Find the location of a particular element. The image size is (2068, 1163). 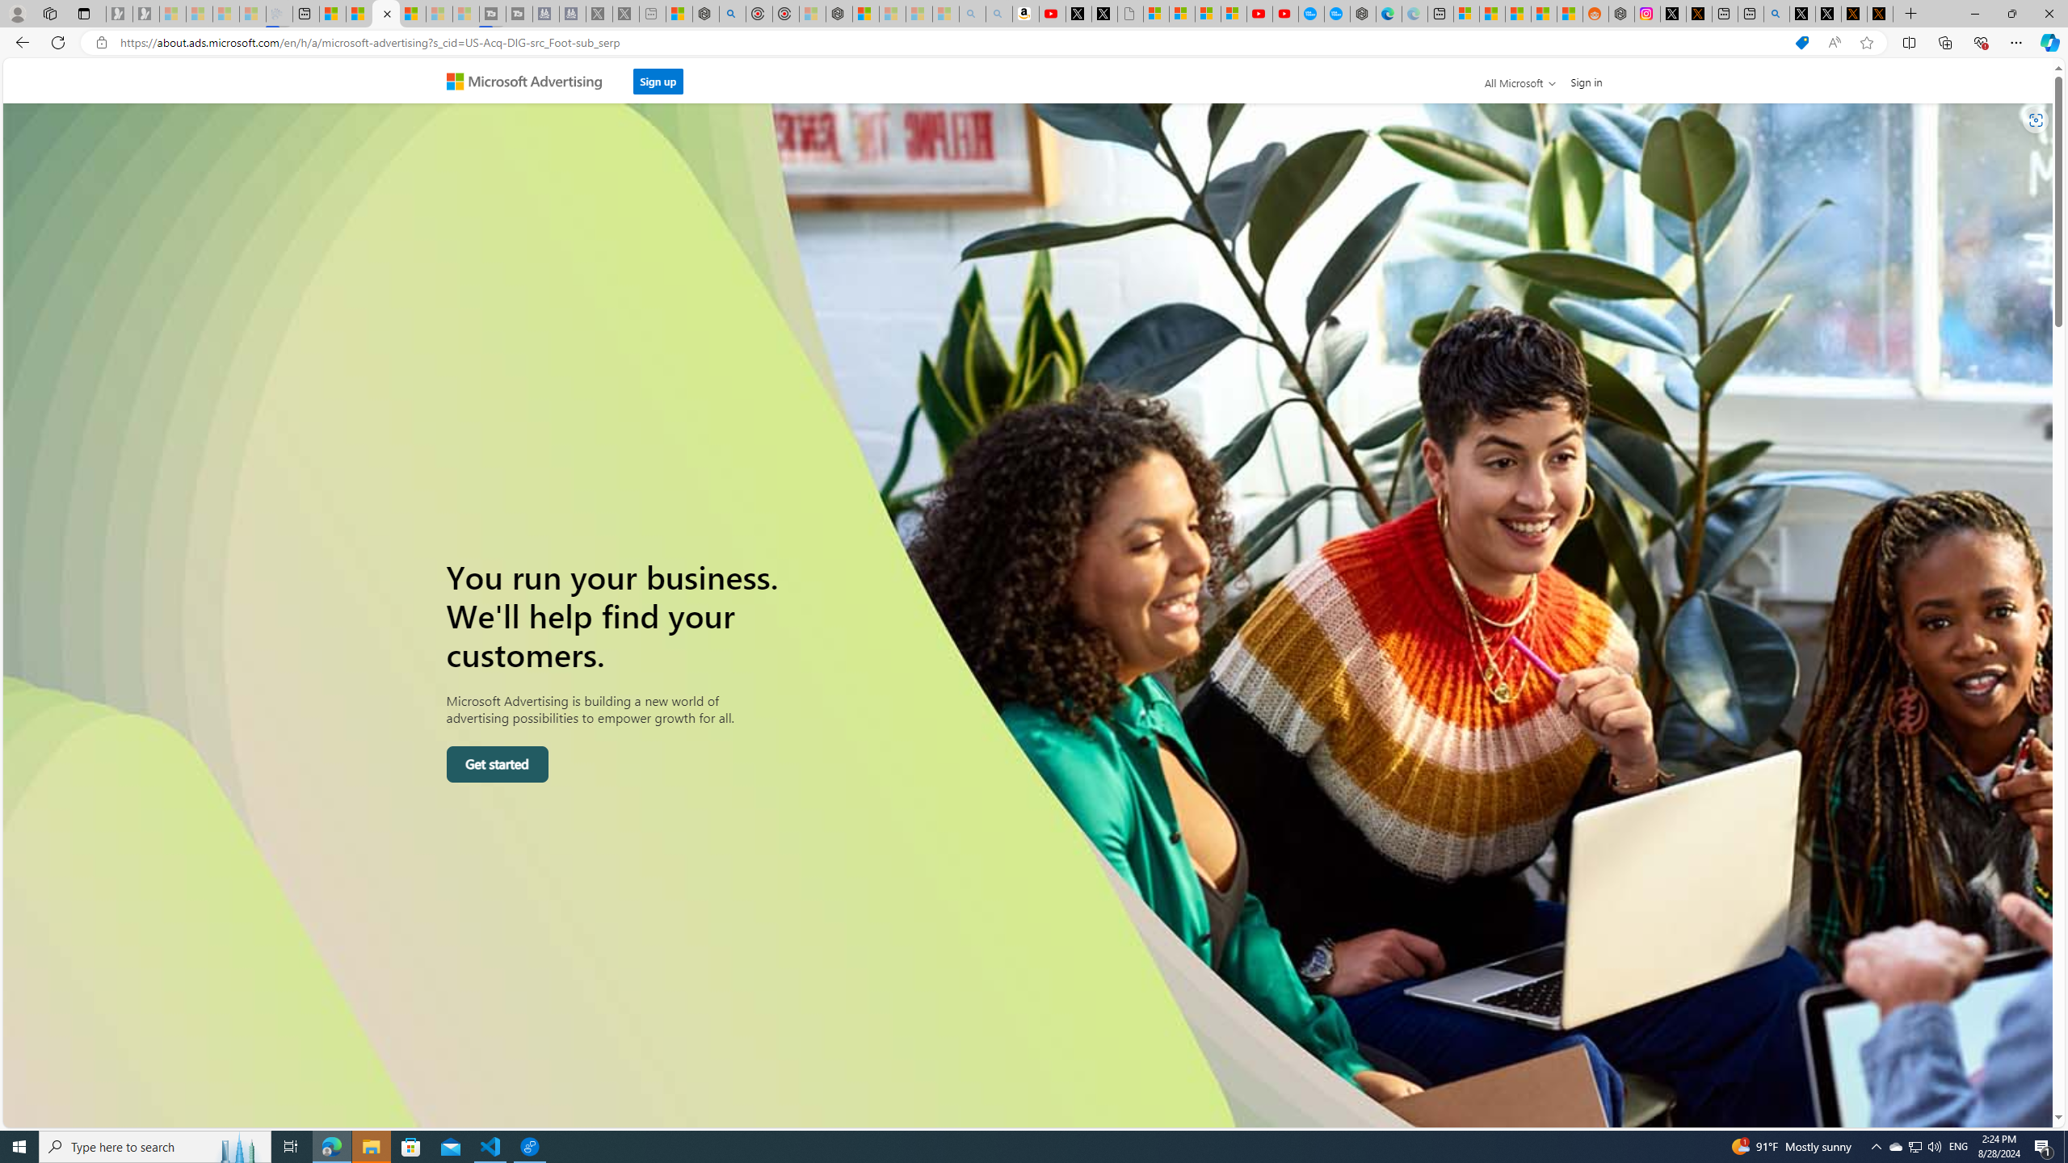

help.x.com | 524: A timeout occurred is located at coordinates (1698, 14).